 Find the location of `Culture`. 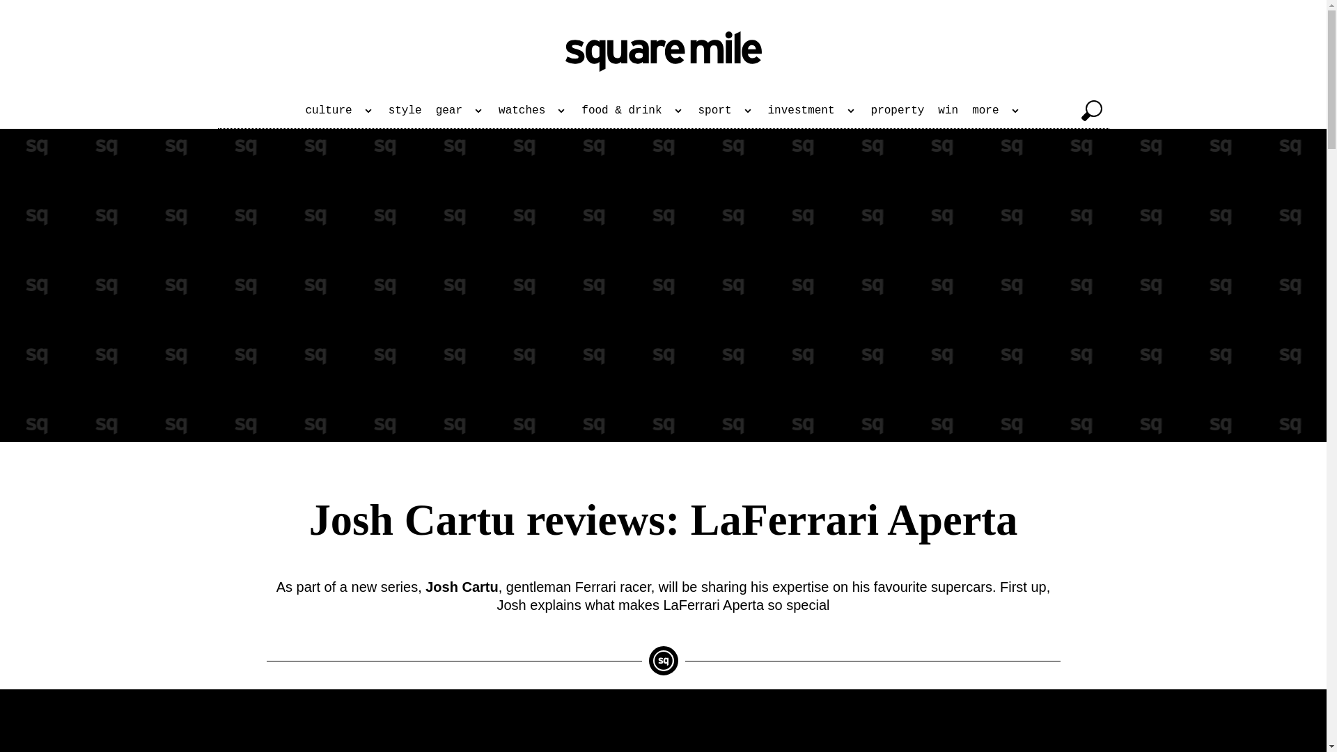

Culture is located at coordinates (340, 110).